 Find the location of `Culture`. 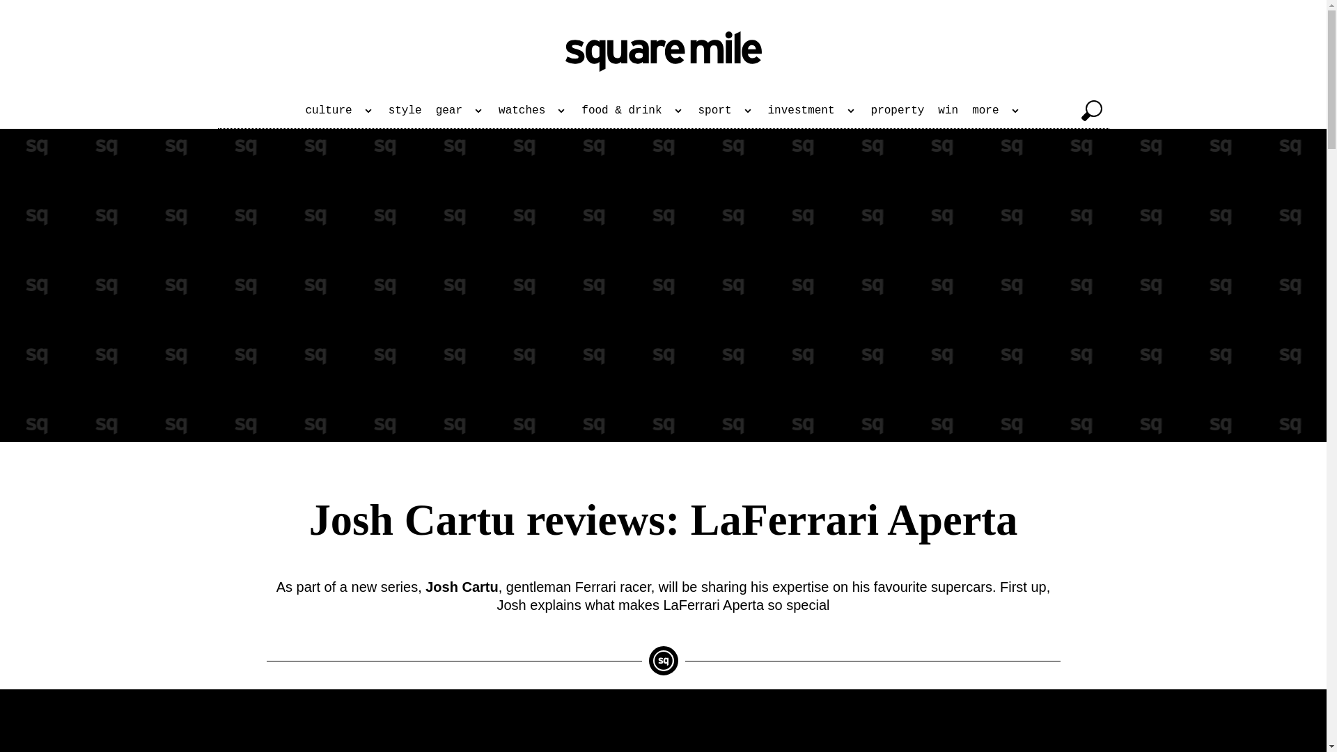

Culture is located at coordinates (340, 110).